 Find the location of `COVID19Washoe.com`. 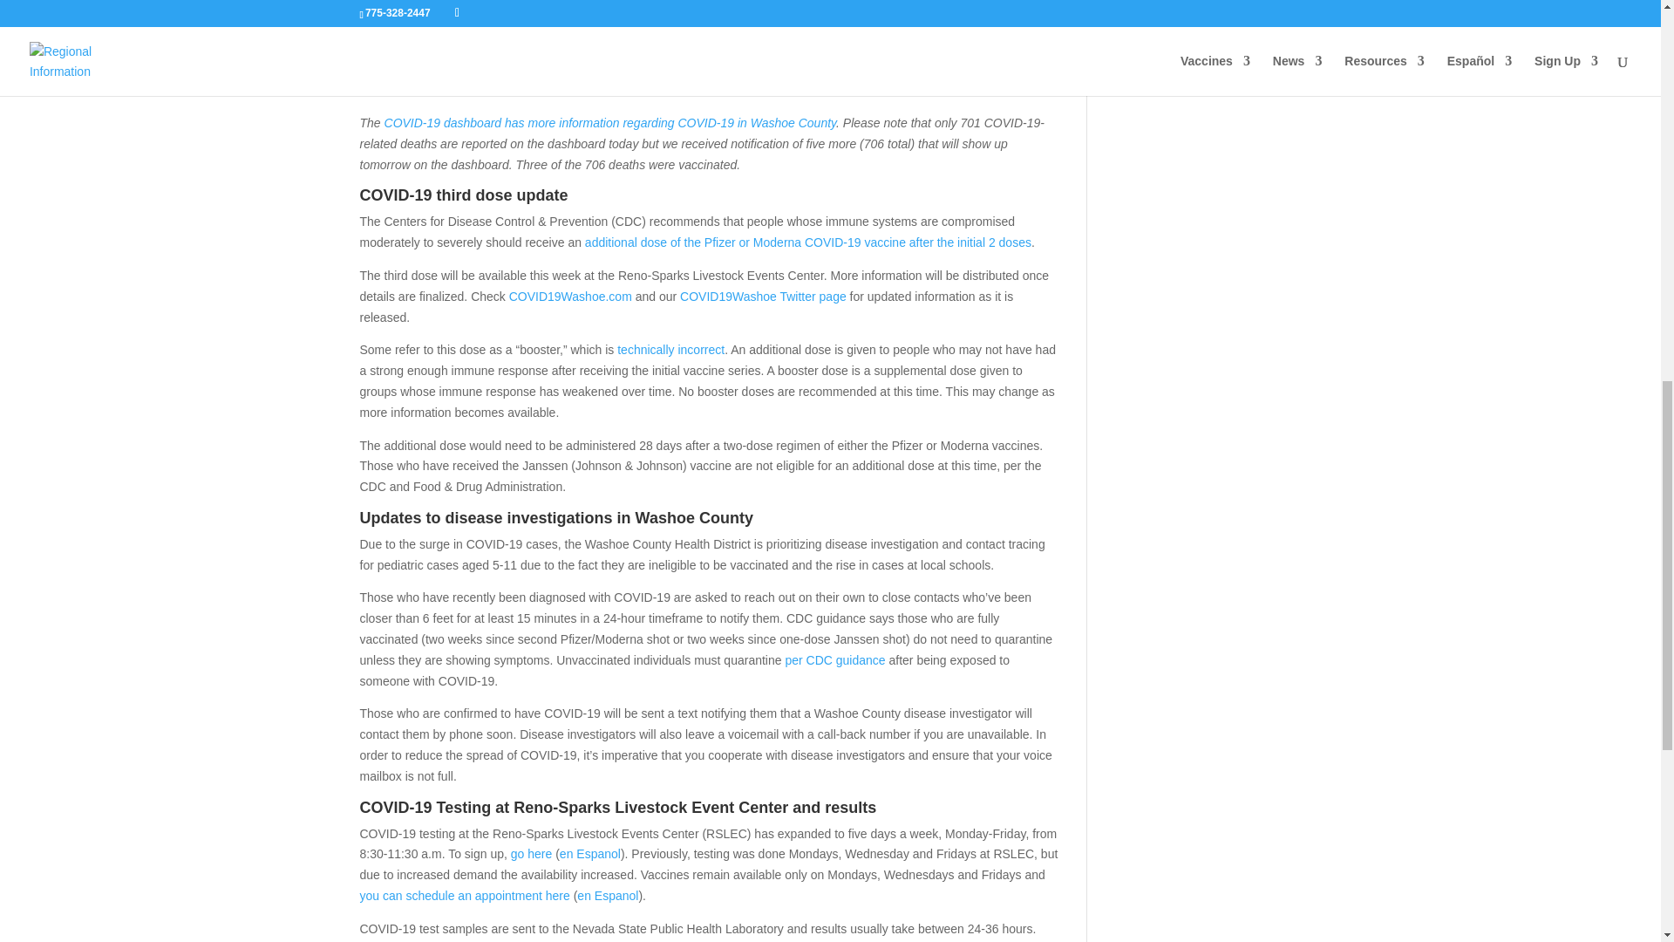

COVID19Washoe.com is located at coordinates (570, 296).